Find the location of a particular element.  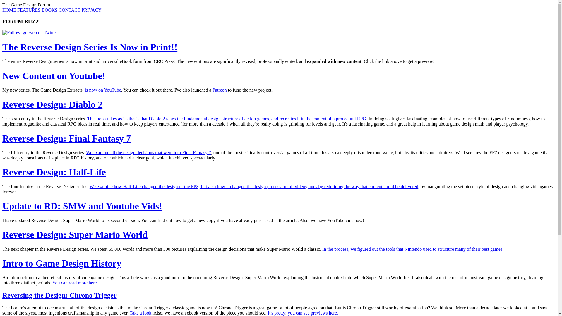

Patreon is located at coordinates (220, 90).